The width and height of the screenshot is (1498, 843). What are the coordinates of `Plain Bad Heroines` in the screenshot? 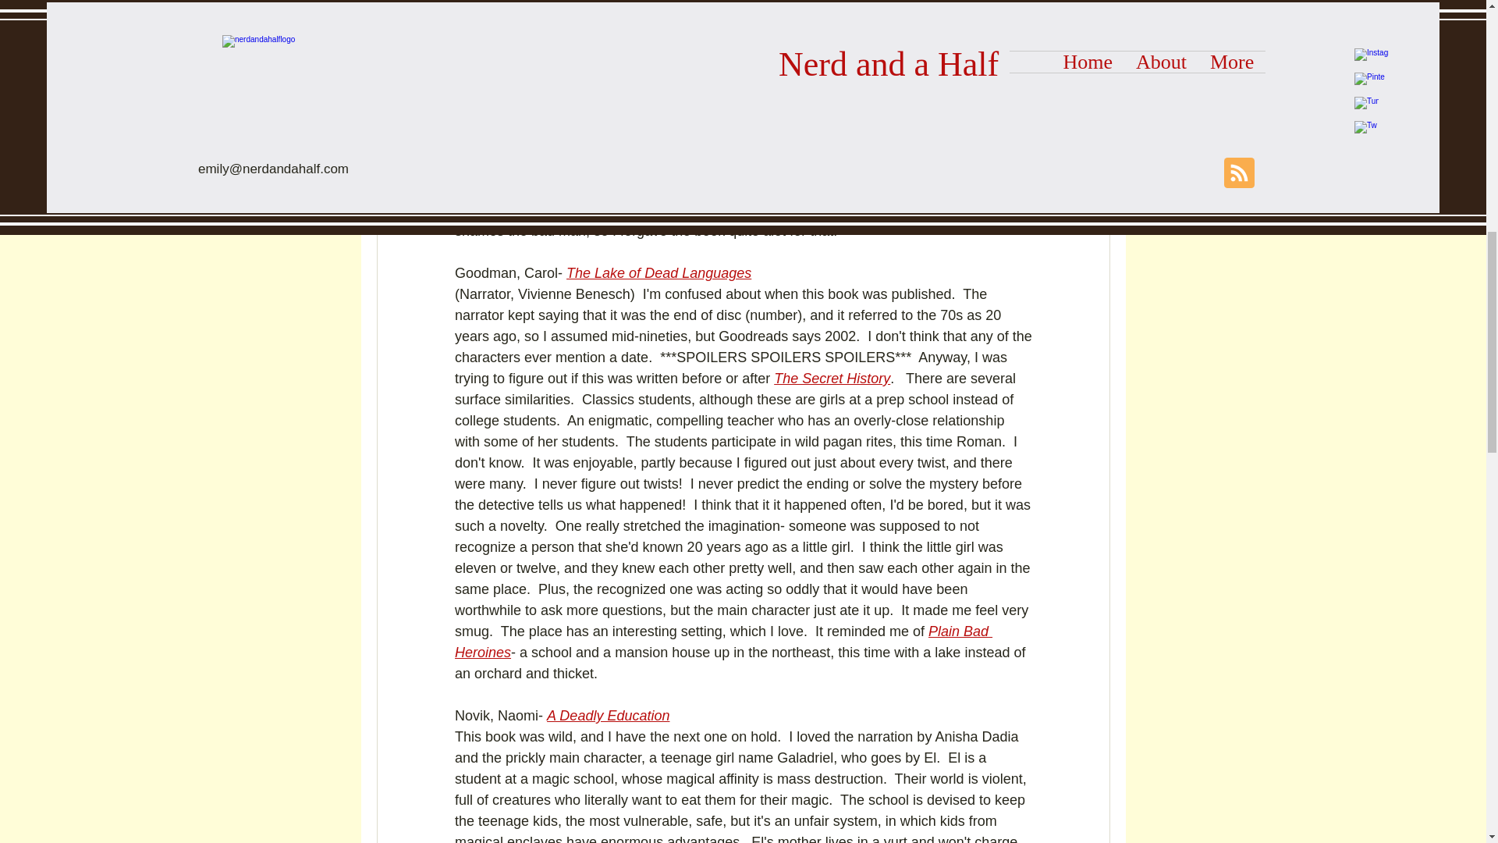 It's located at (722, 642).